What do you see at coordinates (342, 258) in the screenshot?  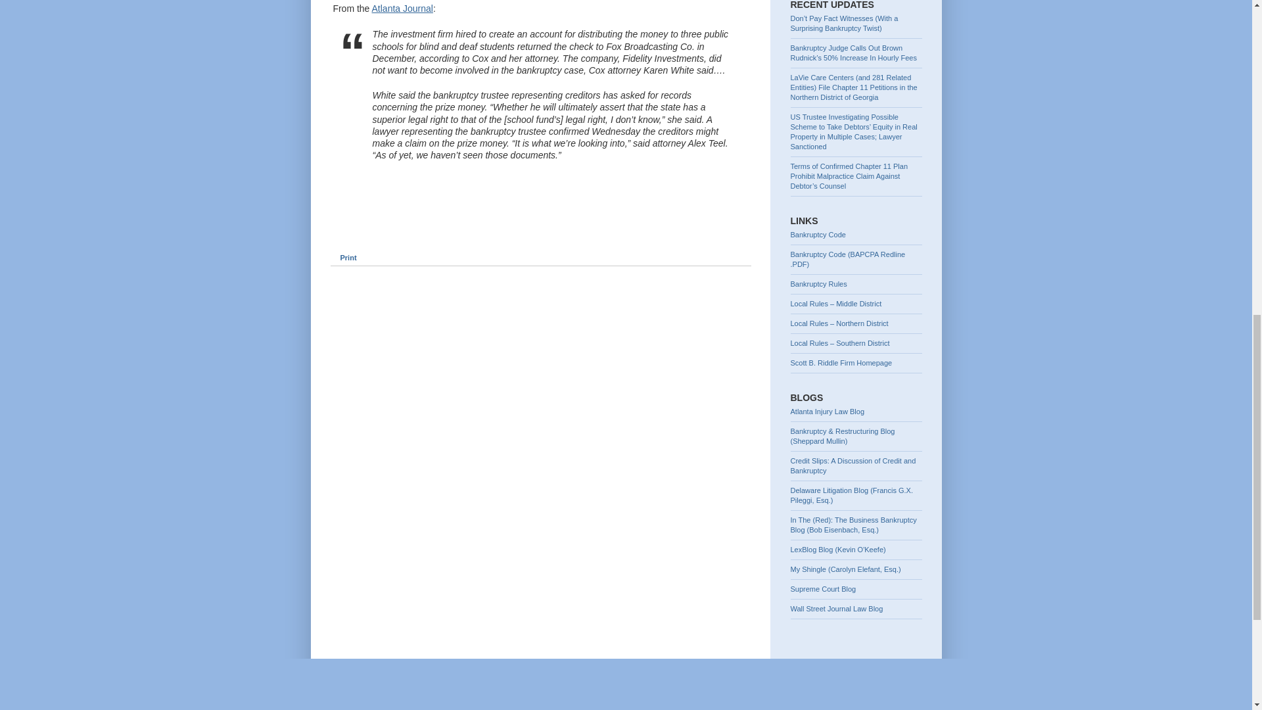 I see `Print` at bounding box center [342, 258].